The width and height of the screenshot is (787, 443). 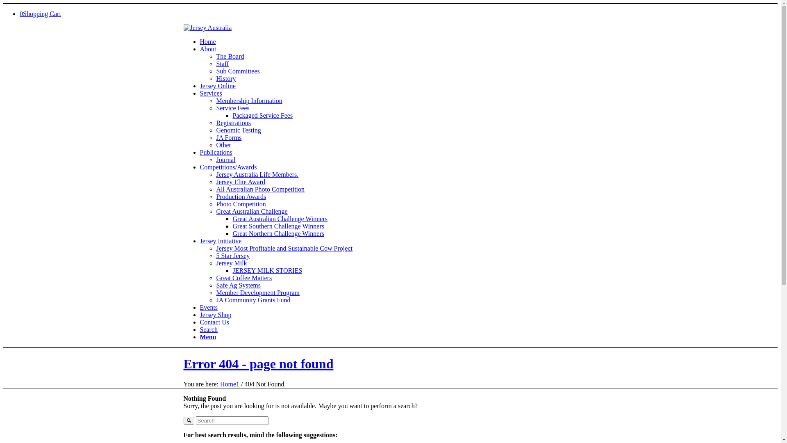 I want to click on Staff, so click(x=223, y=64).